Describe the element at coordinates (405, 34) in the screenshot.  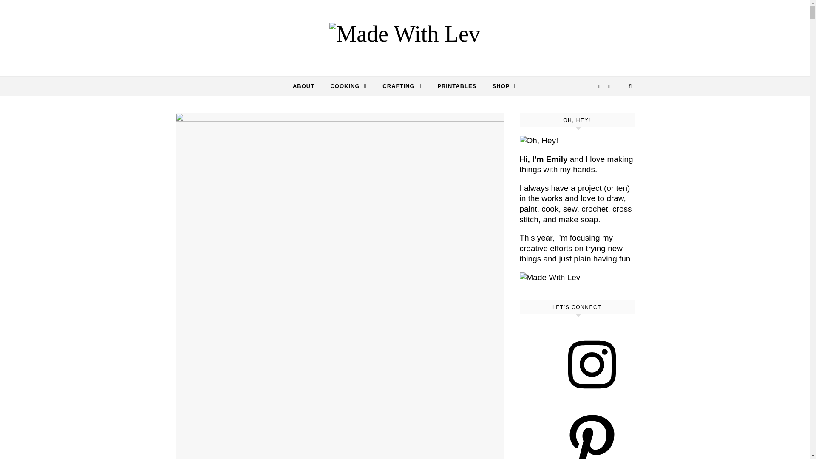
I see `Made With Lev` at that location.